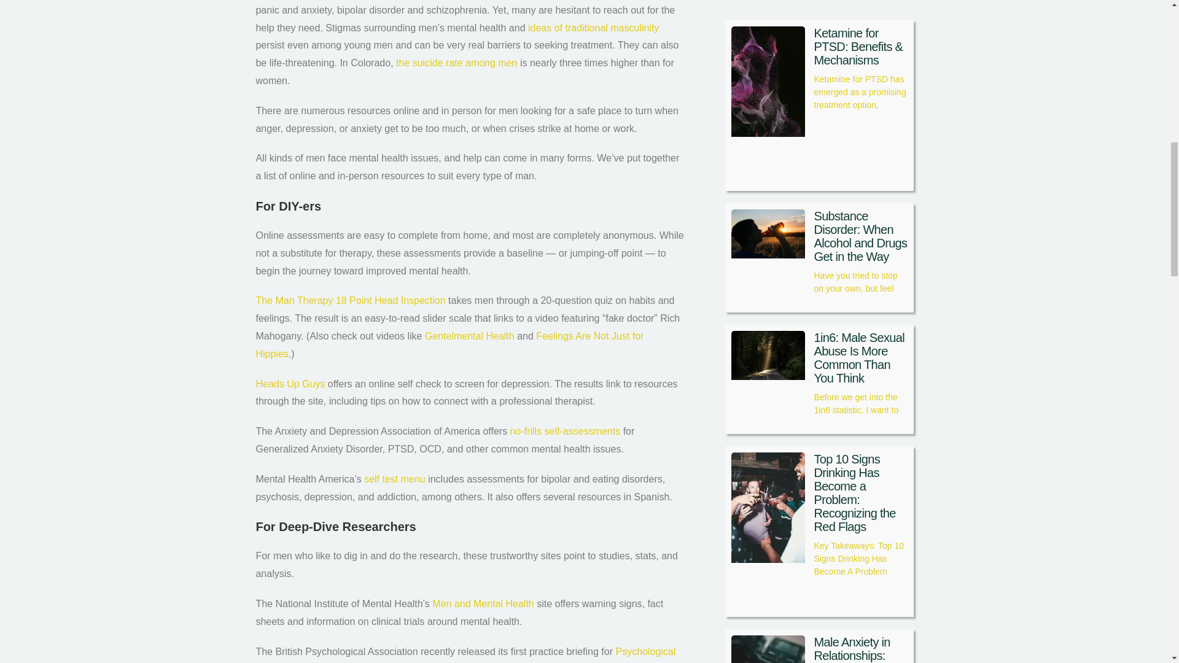  I want to click on Feelings Are Not Just for Hippies, so click(449, 345).